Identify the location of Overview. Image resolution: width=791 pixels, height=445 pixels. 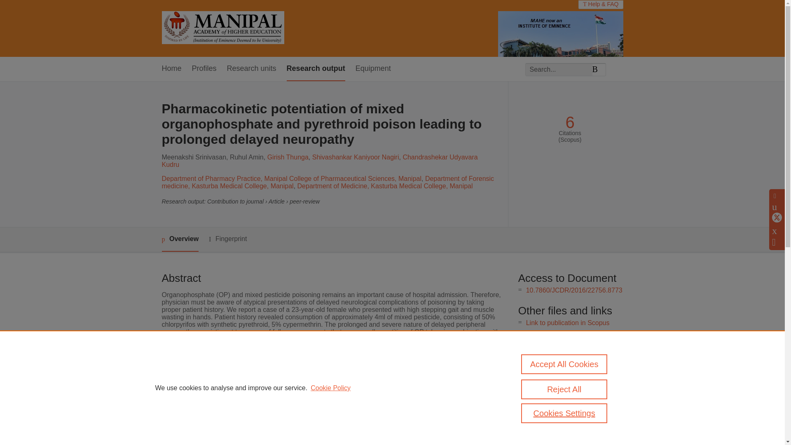
(180, 239).